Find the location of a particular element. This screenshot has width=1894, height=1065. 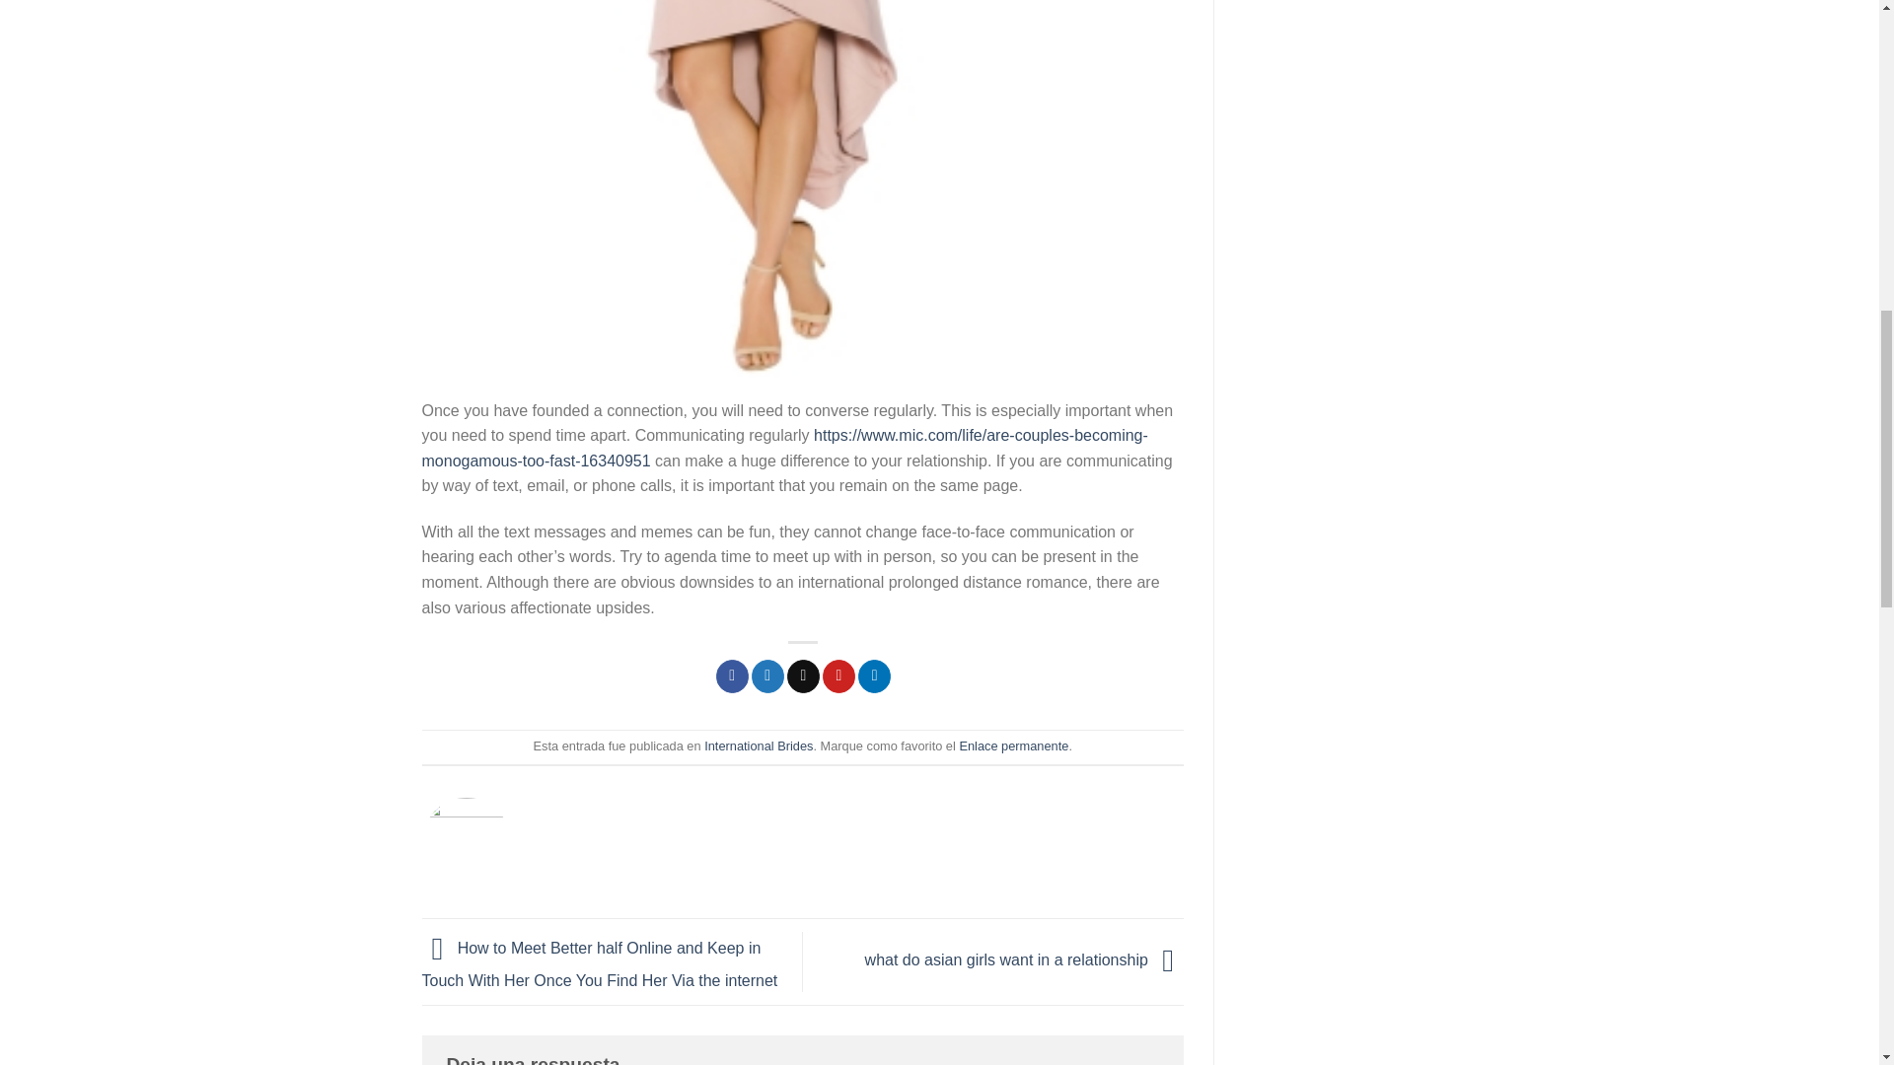

Compartir en Facebook is located at coordinates (732, 676).